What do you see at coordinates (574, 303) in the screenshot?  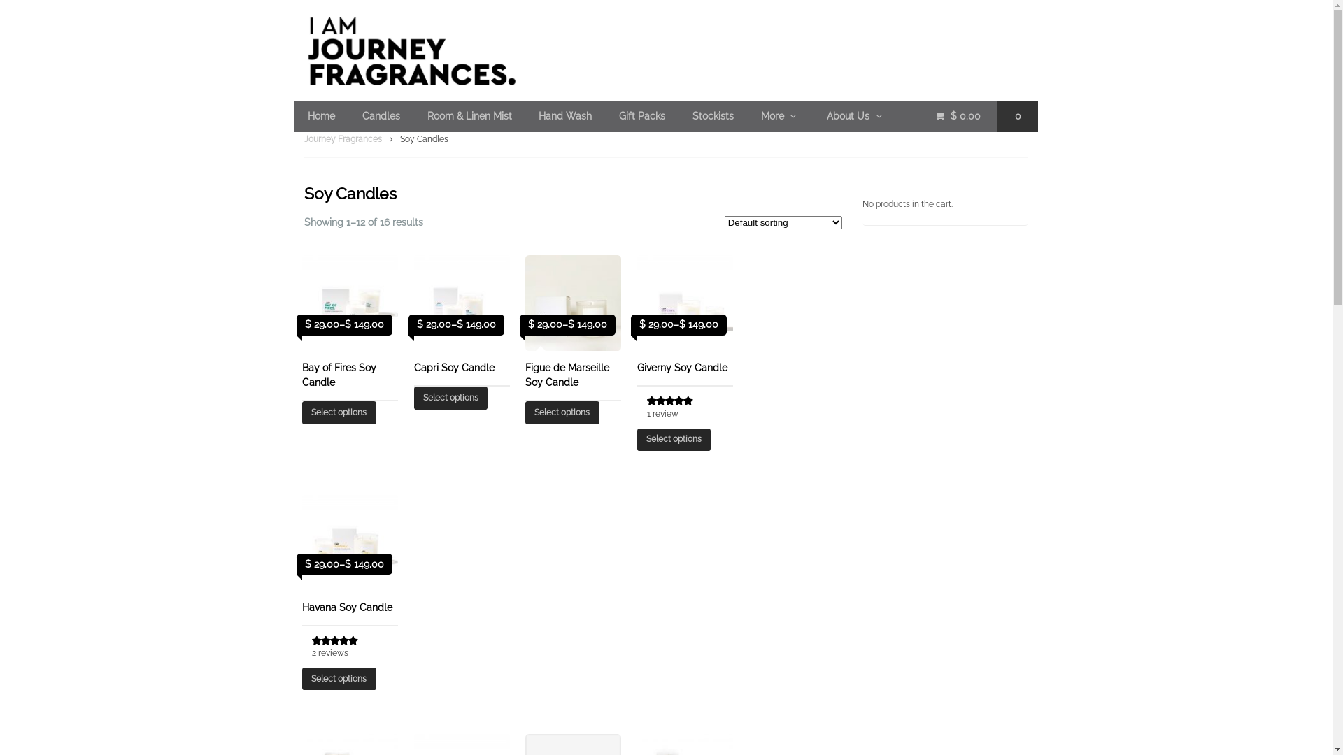 I see `Figue Candle` at bounding box center [574, 303].